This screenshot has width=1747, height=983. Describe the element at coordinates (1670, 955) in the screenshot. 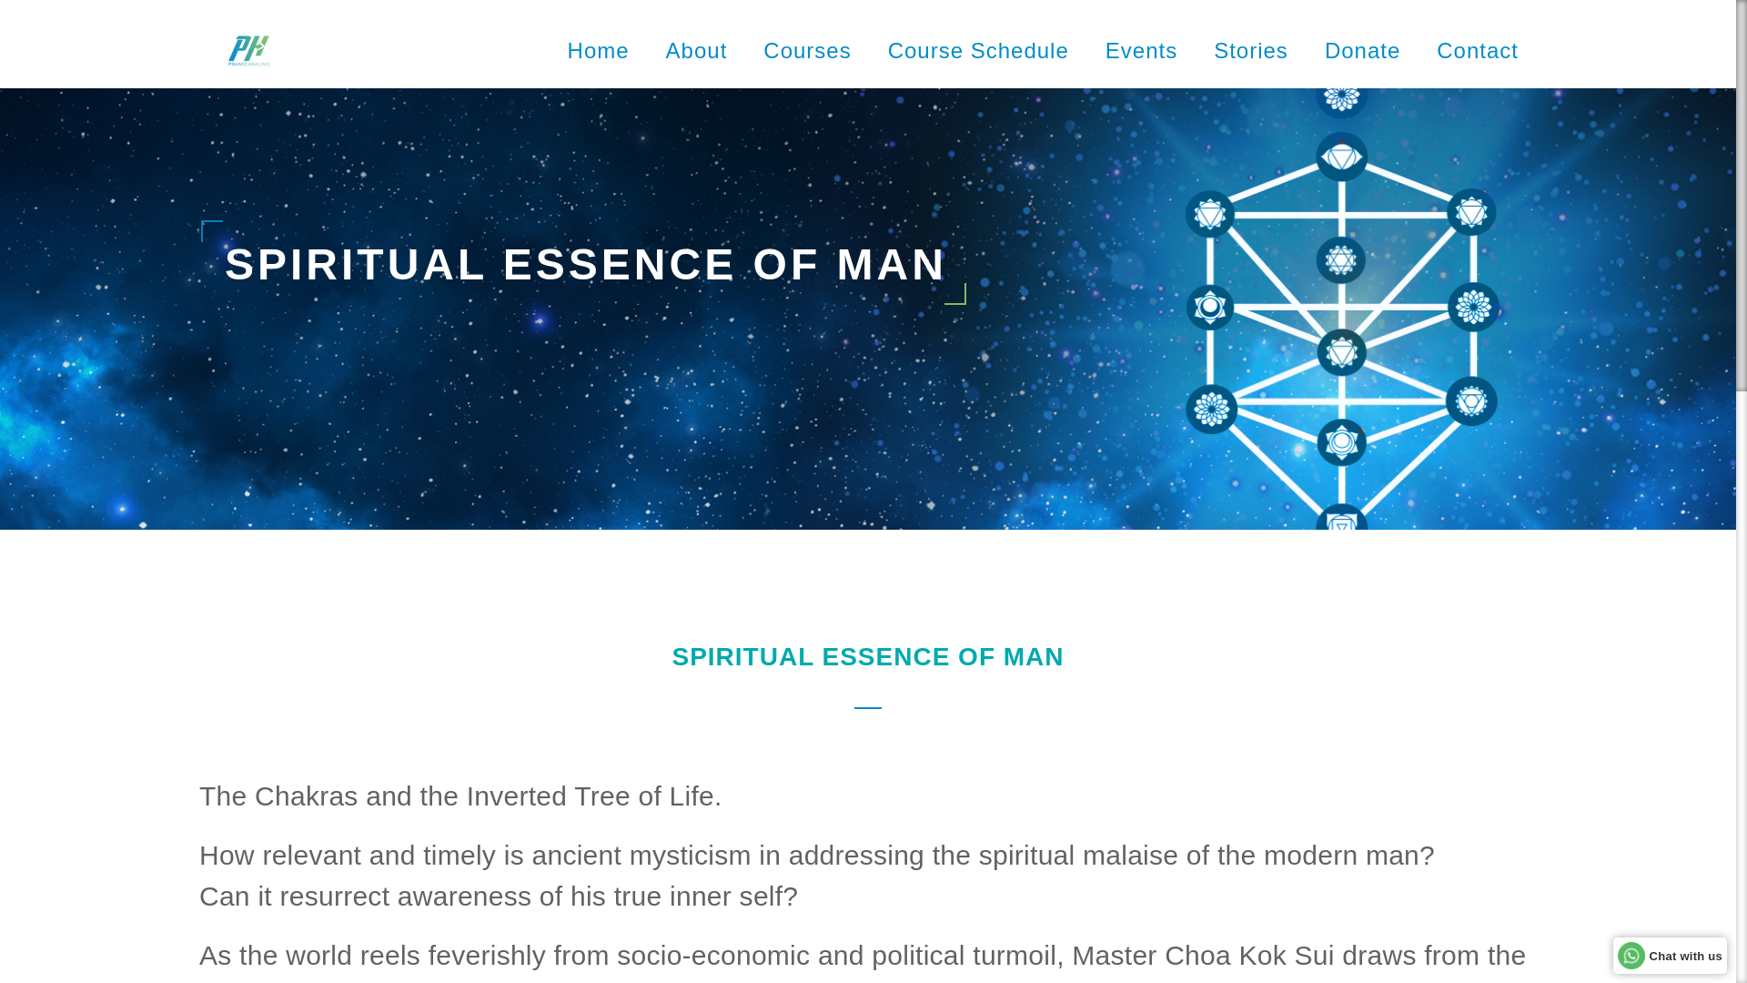

I see `Chat with us` at that location.